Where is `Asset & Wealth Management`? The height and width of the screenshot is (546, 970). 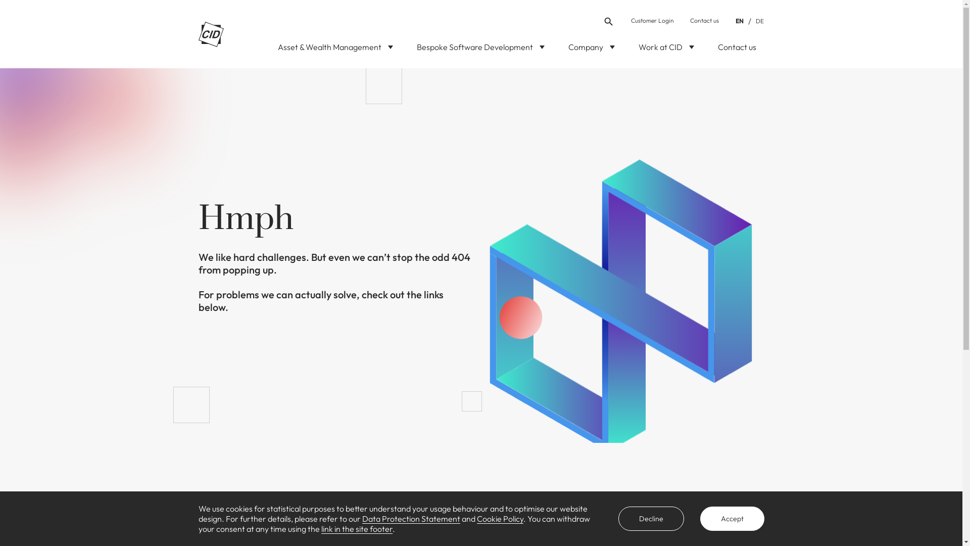 Asset & Wealth Management is located at coordinates (335, 50).